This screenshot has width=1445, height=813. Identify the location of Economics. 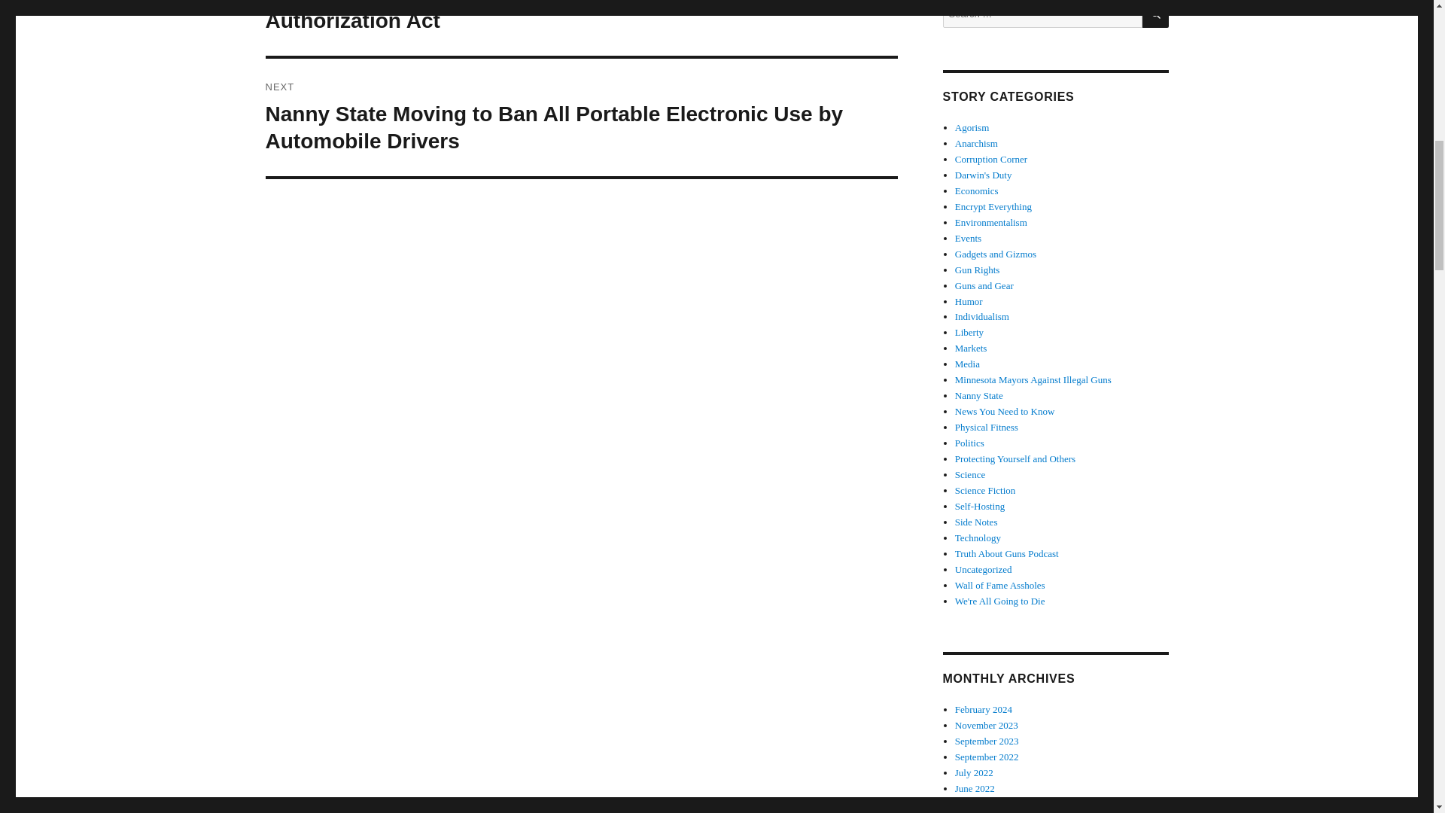
(977, 191).